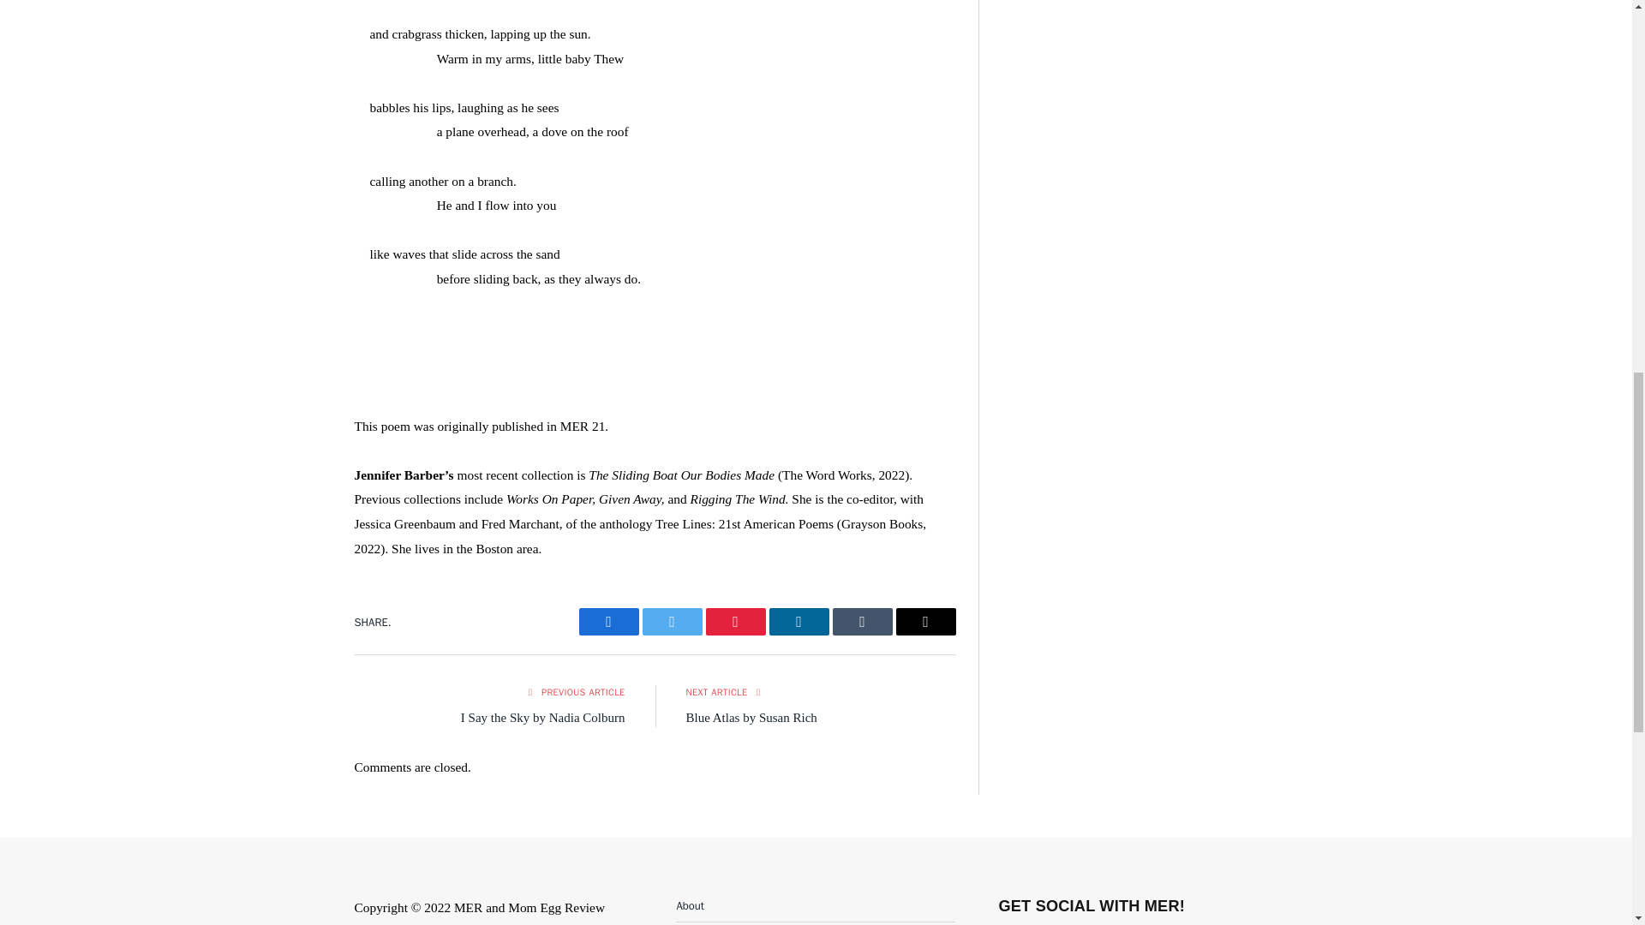 The image size is (1645, 925). I want to click on Share on LinkedIn, so click(799, 621).